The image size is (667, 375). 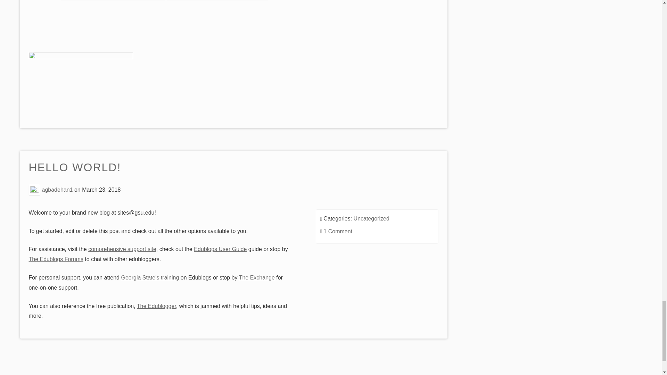 What do you see at coordinates (156, 306) in the screenshot?
I see `The Edublogger` at bounding box center [156, 306].